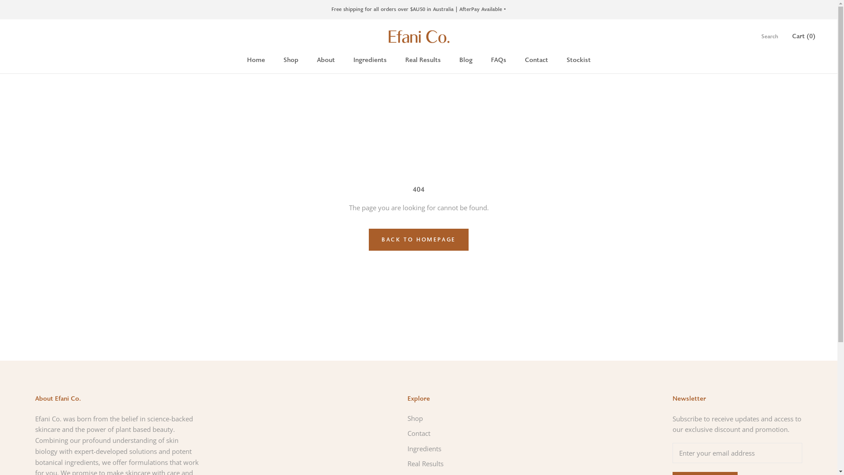 The image size is (844, 475). Describe the element at coordinates (437, 464) in the screenshot. I see `Real Results` at that location.